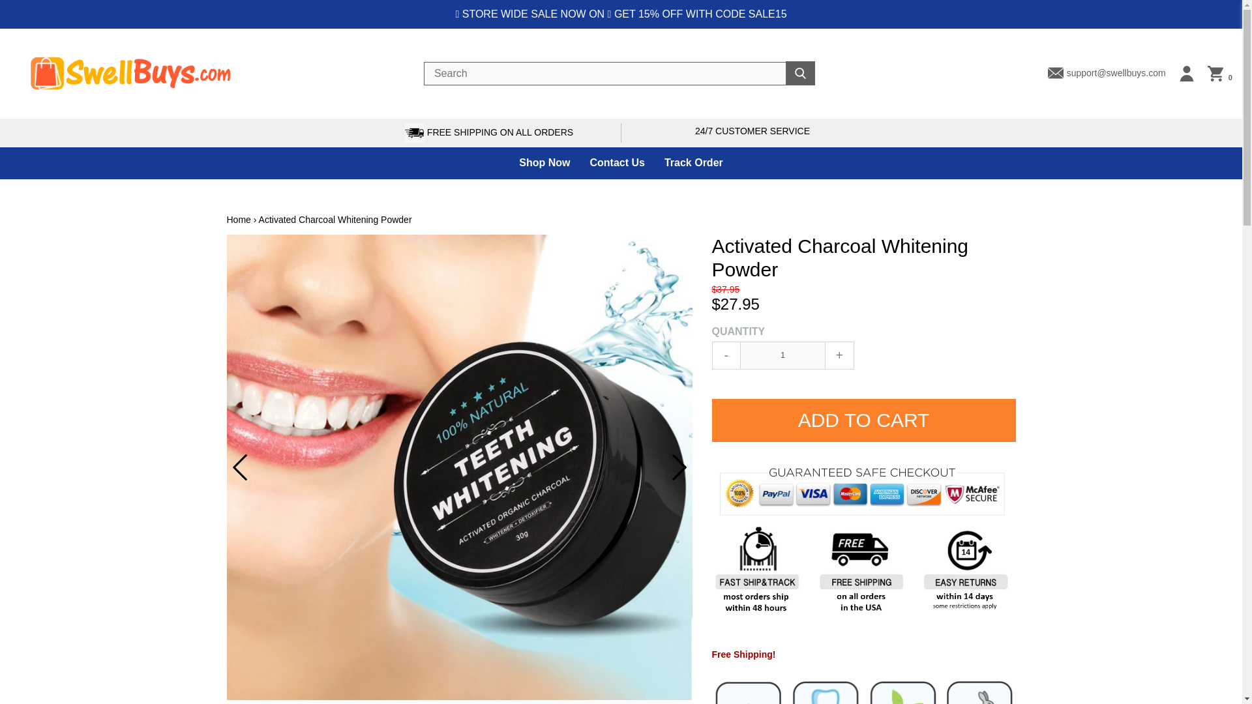 This screenshot has width=1252, height=704. What do you see at coordinates (239, 219) in the screenshot?
I see `Home` at bounding box center [239, 219].